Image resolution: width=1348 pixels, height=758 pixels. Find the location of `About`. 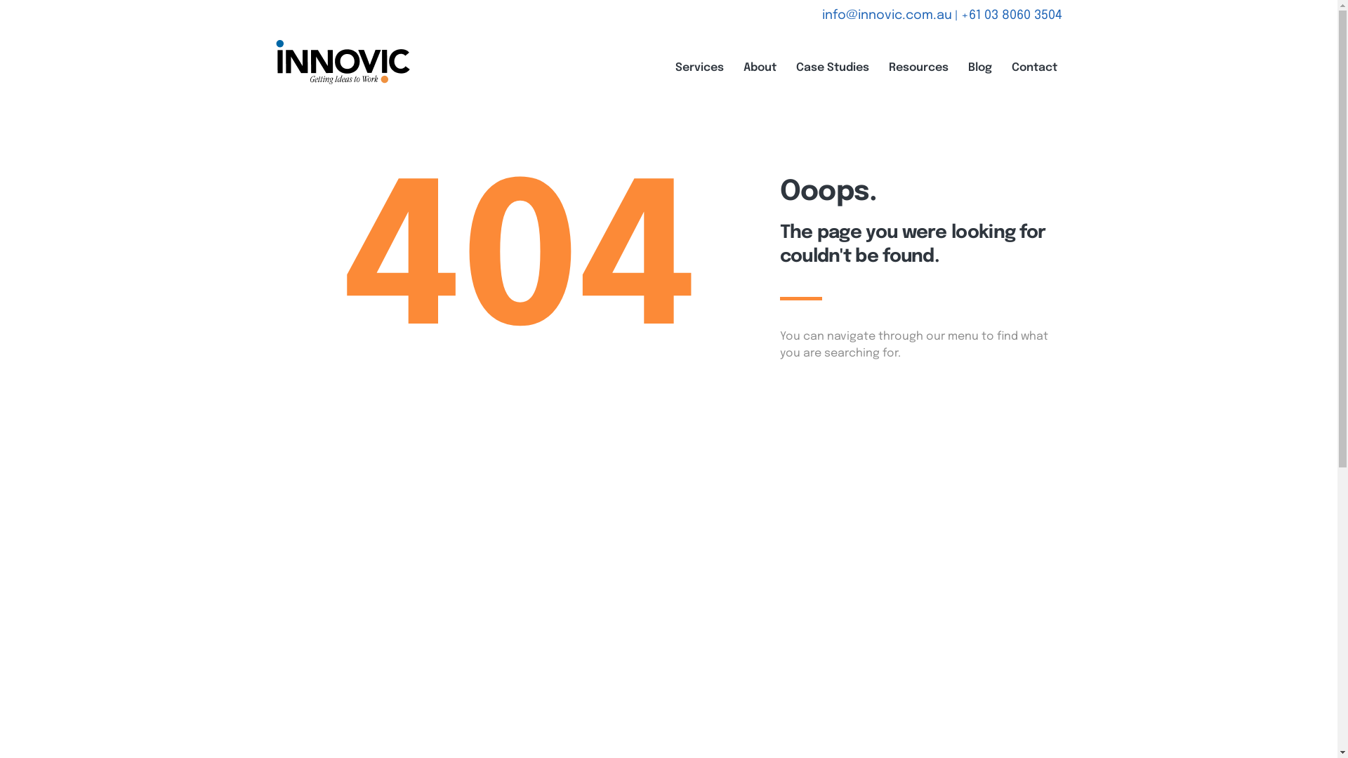

About is located at coordinates (760, 68).